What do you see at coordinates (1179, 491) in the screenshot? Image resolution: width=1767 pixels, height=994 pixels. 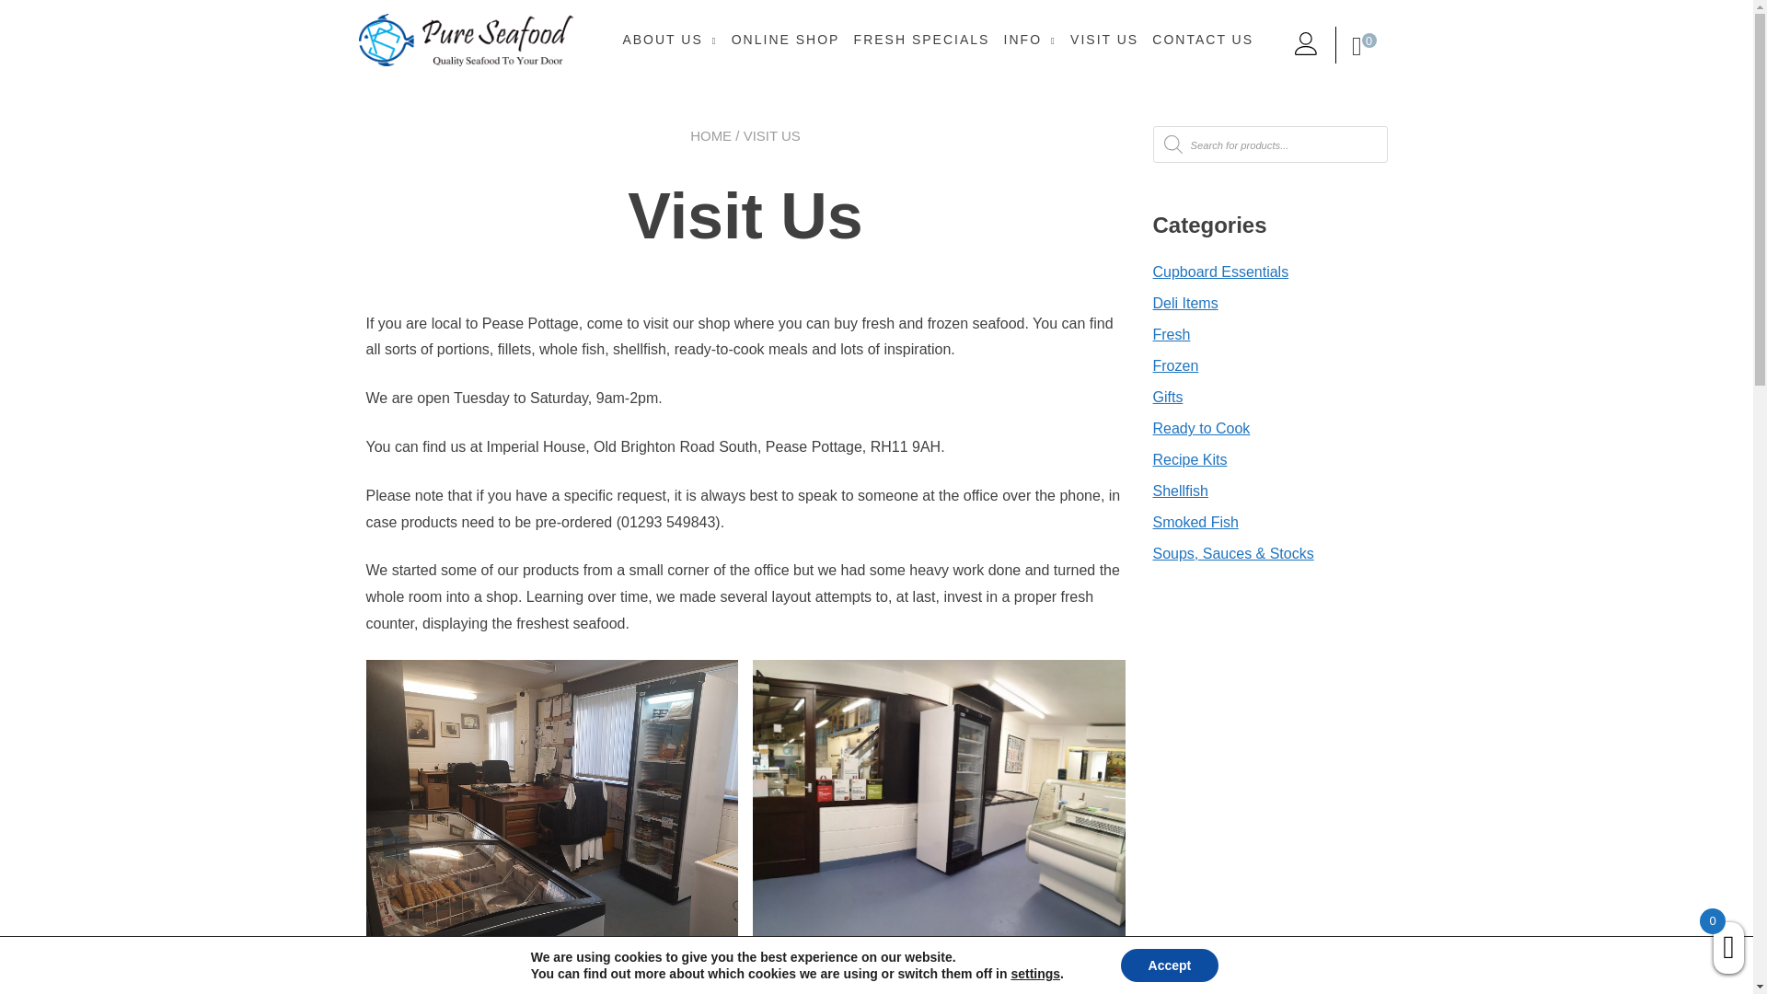 I see `Shellfish` at bounding box center [1179, 491].